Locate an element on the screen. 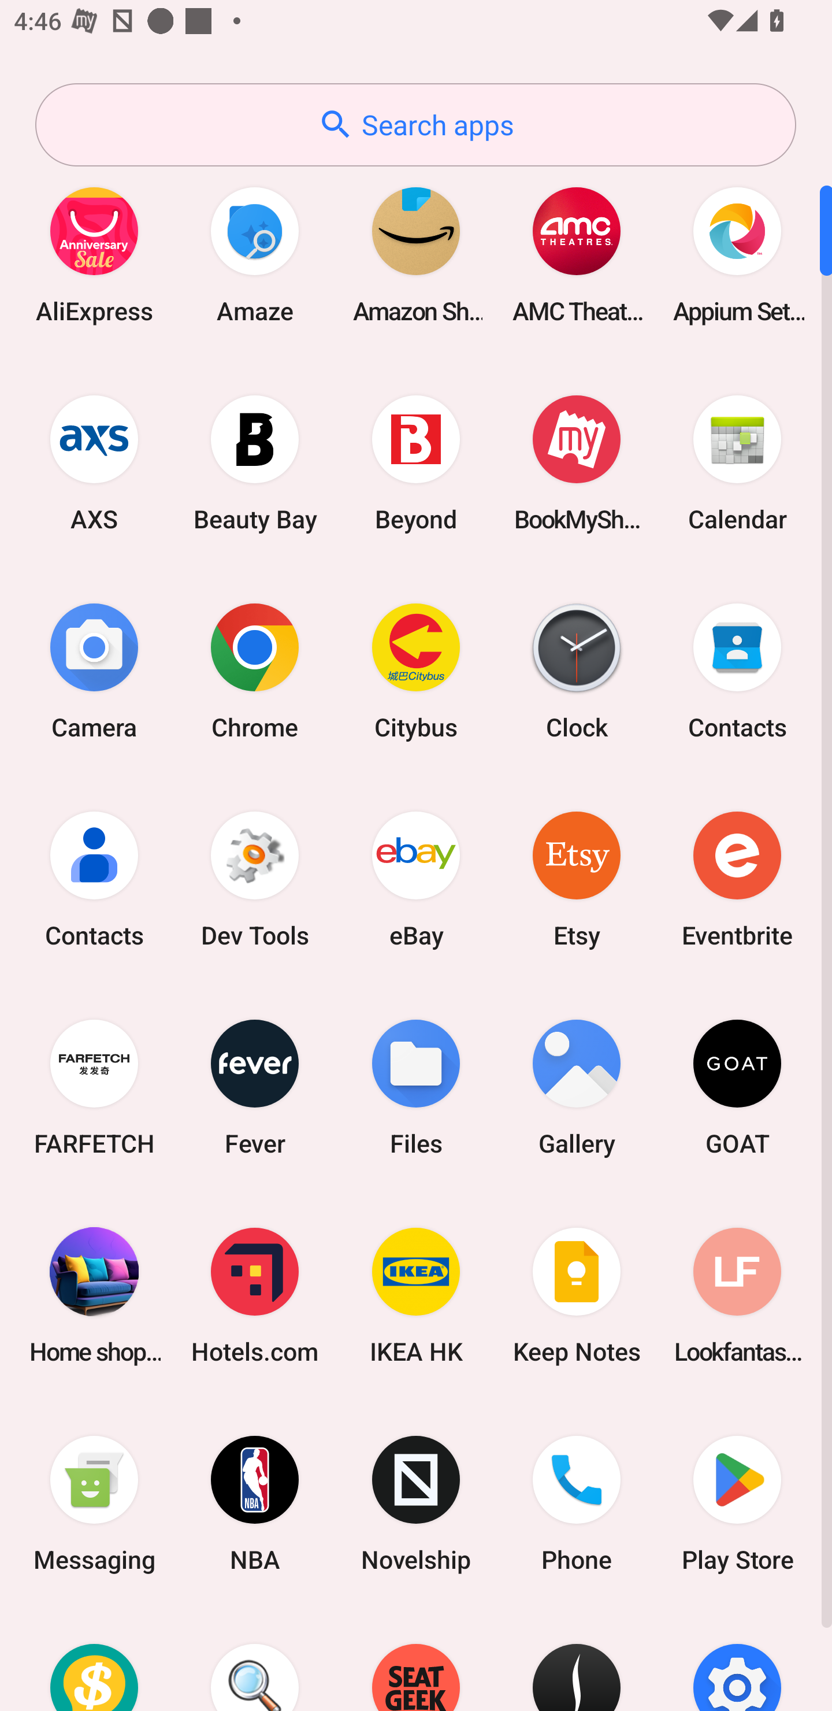 The height and width of the screenshot is (1711, 832). AMC Theatres is located at coordinates (577, 254).